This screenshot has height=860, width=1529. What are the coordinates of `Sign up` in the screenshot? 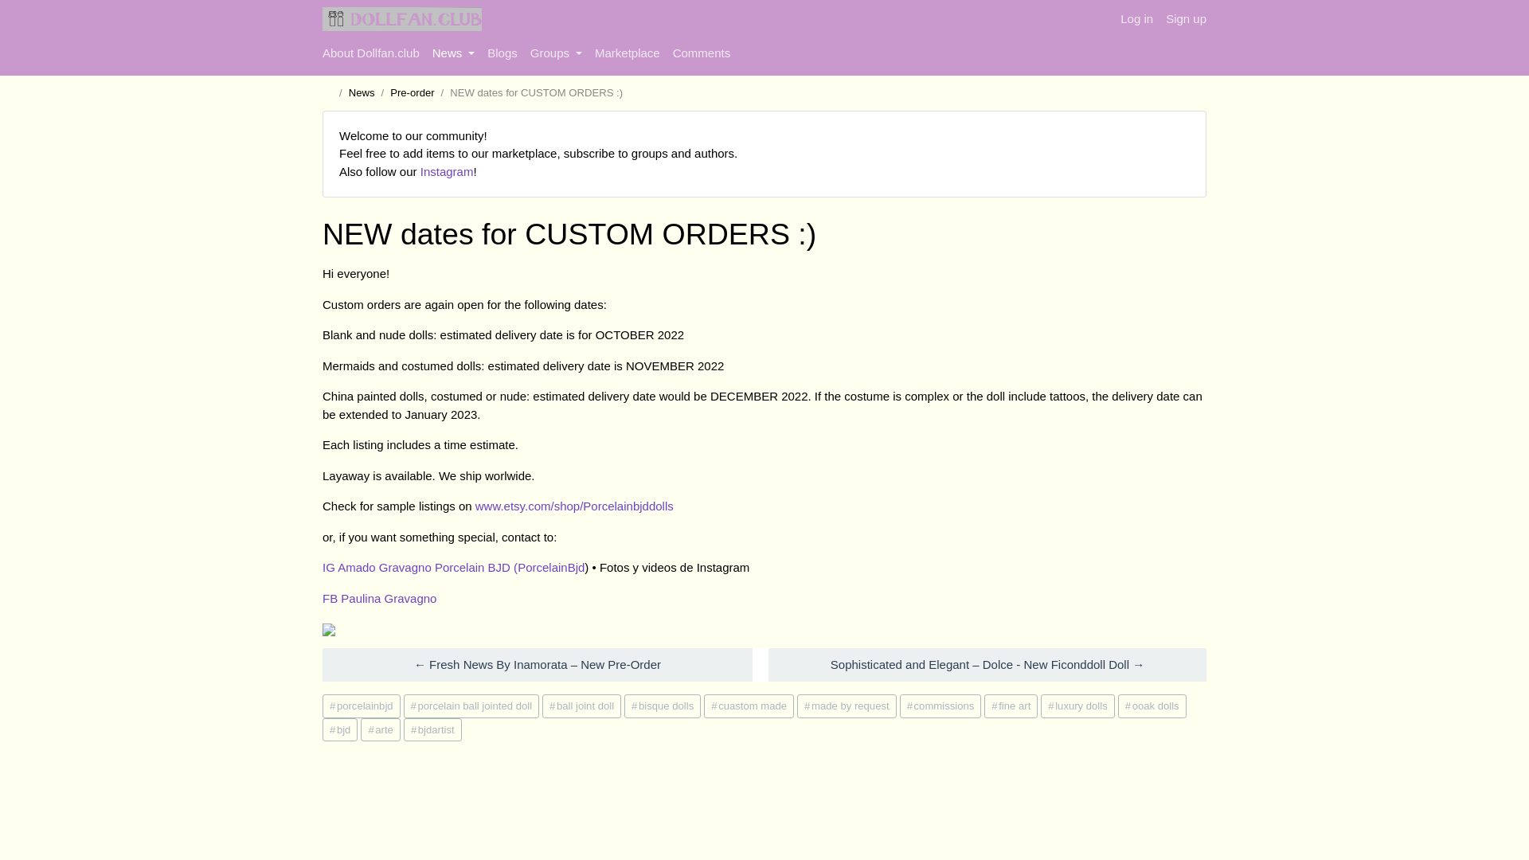 It's located at (1179, 19).